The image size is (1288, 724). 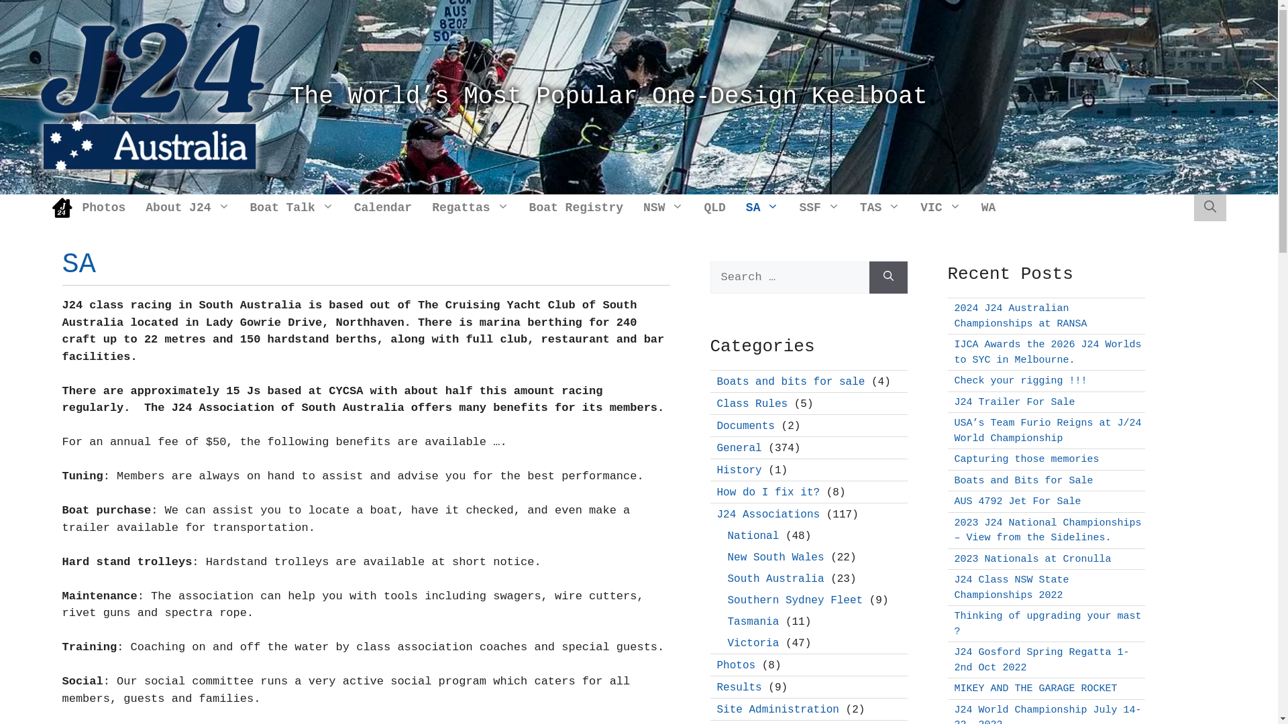 What do you see at coordinates (1020, 316) in the screenshot?
I see `2024 J24 Australian Championships at RANSA` at bounding box center [1020, 316].